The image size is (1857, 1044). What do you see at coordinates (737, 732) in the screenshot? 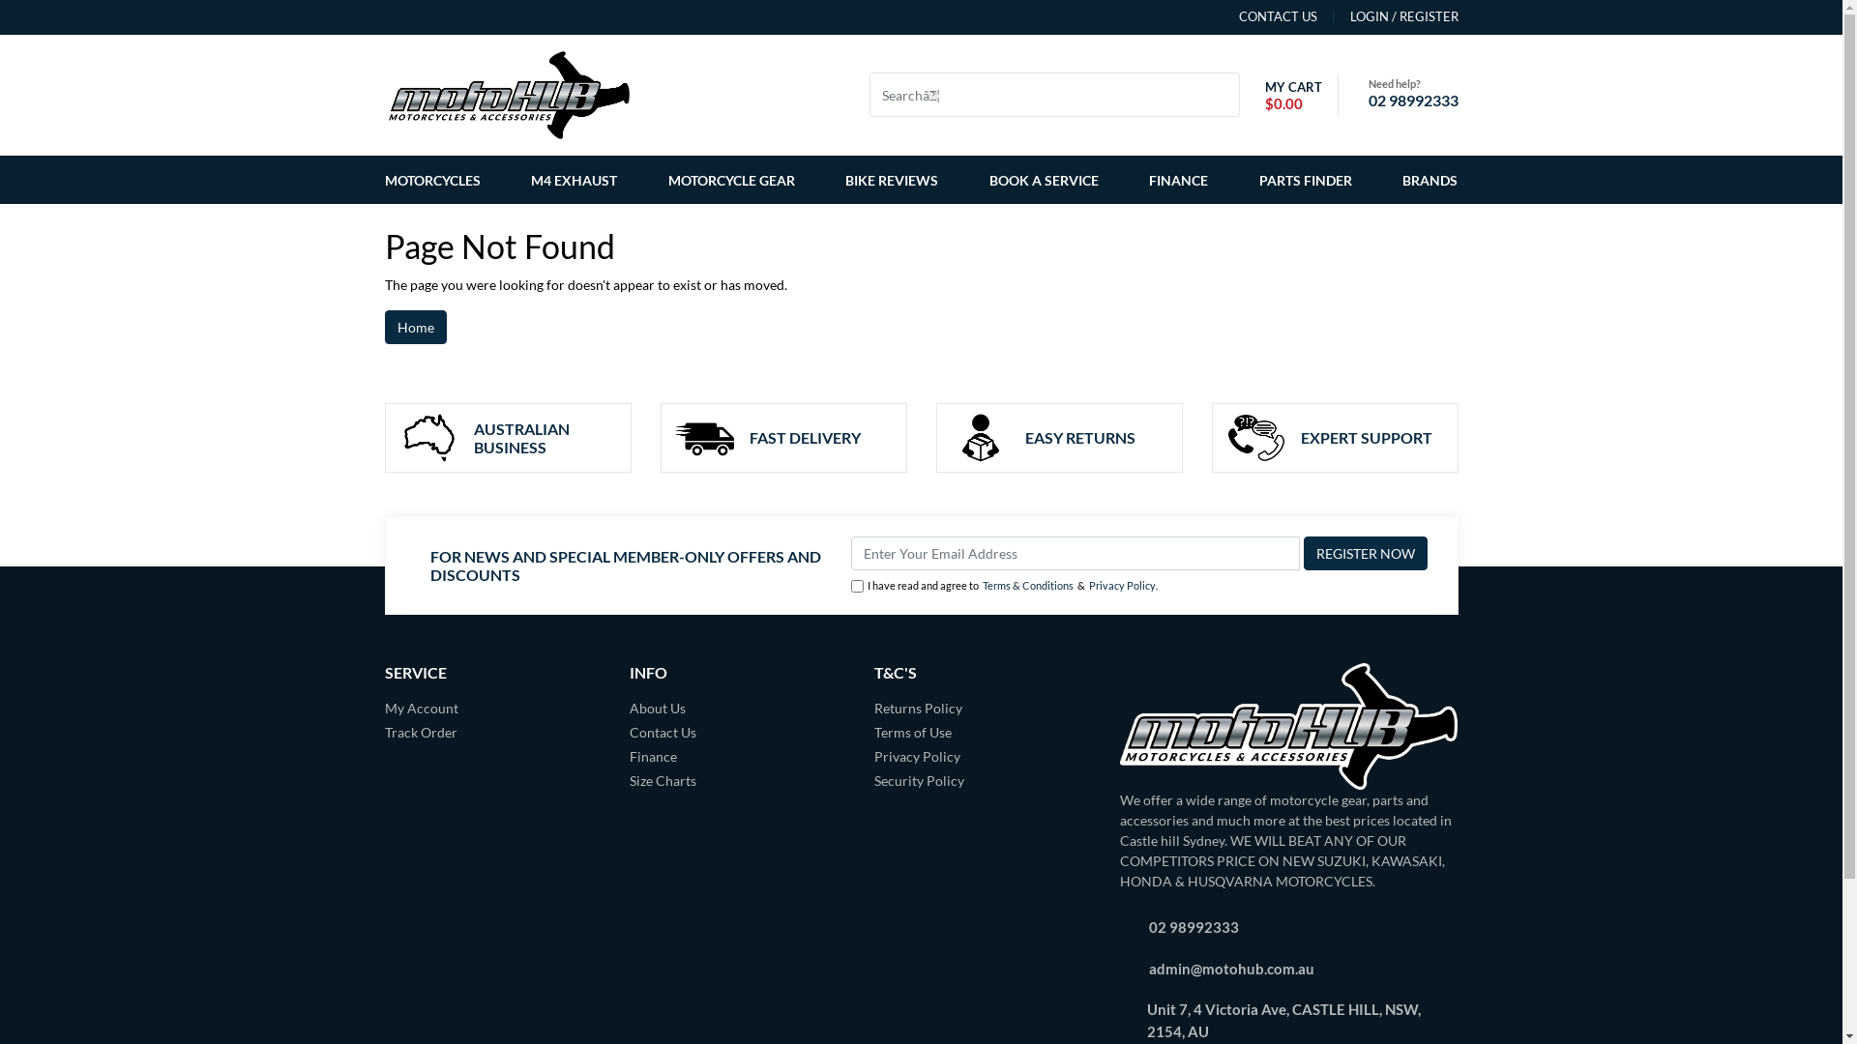
I see `Contact Us` at bounding box center [737, 732].